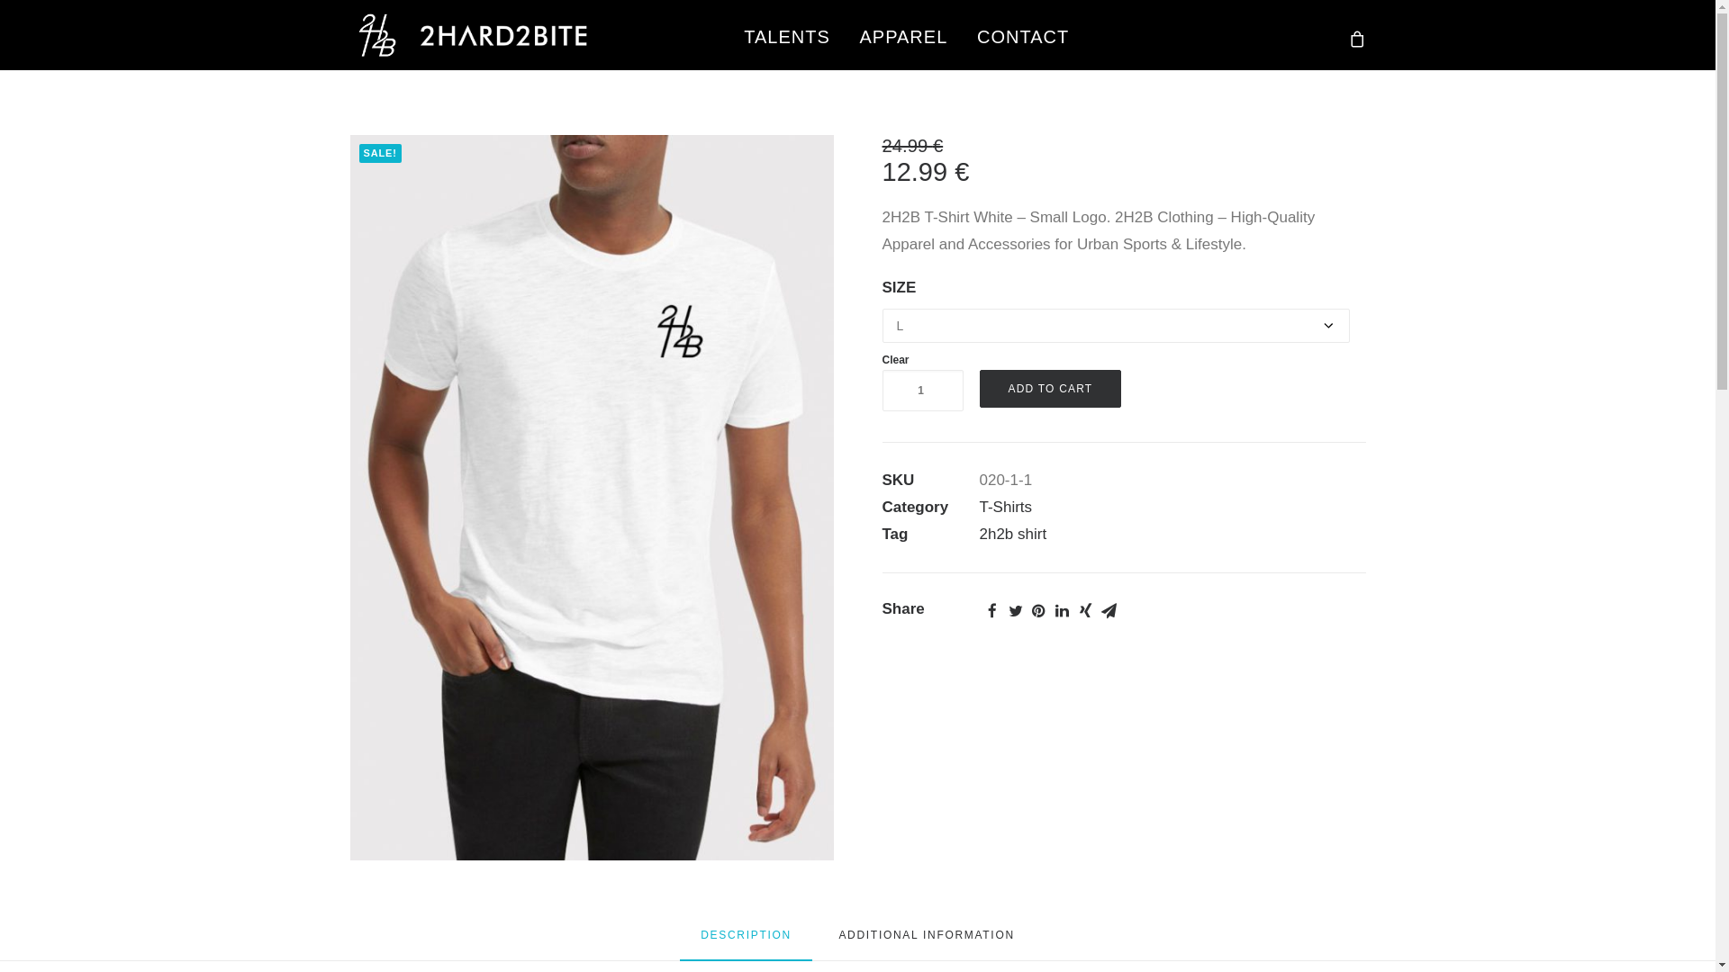  What do you see at coordinates (1051, 389) in the screenshot?
I see `ADD TO CART` at bounding box center [1051, 389].